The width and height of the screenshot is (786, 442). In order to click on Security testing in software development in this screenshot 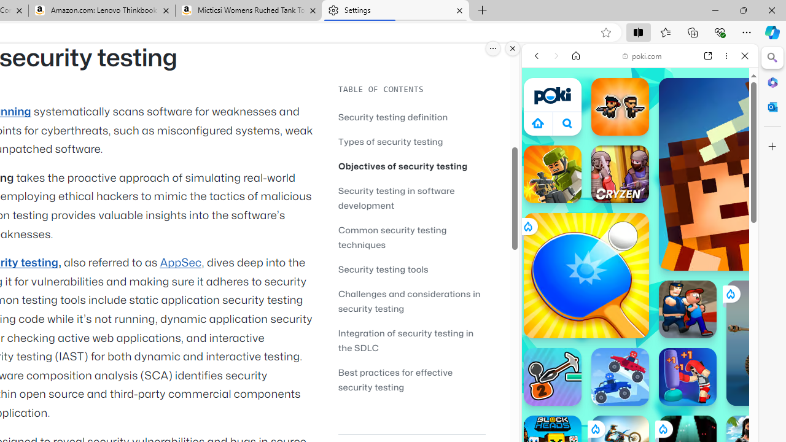, I will do `click(397, 198)`.